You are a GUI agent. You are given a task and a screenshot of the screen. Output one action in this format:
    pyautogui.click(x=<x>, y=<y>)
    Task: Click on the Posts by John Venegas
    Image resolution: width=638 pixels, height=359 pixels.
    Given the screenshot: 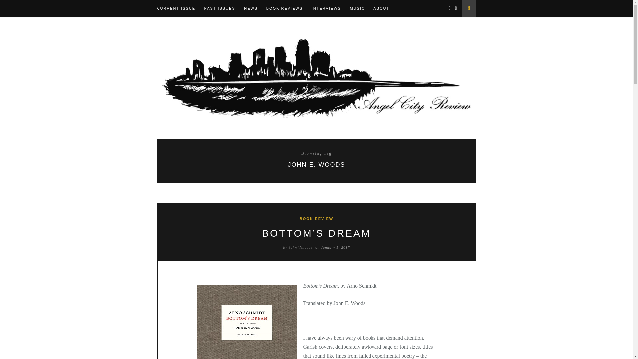 What is the action you would take?
    pyautogui.click(x=300, y=247)
    